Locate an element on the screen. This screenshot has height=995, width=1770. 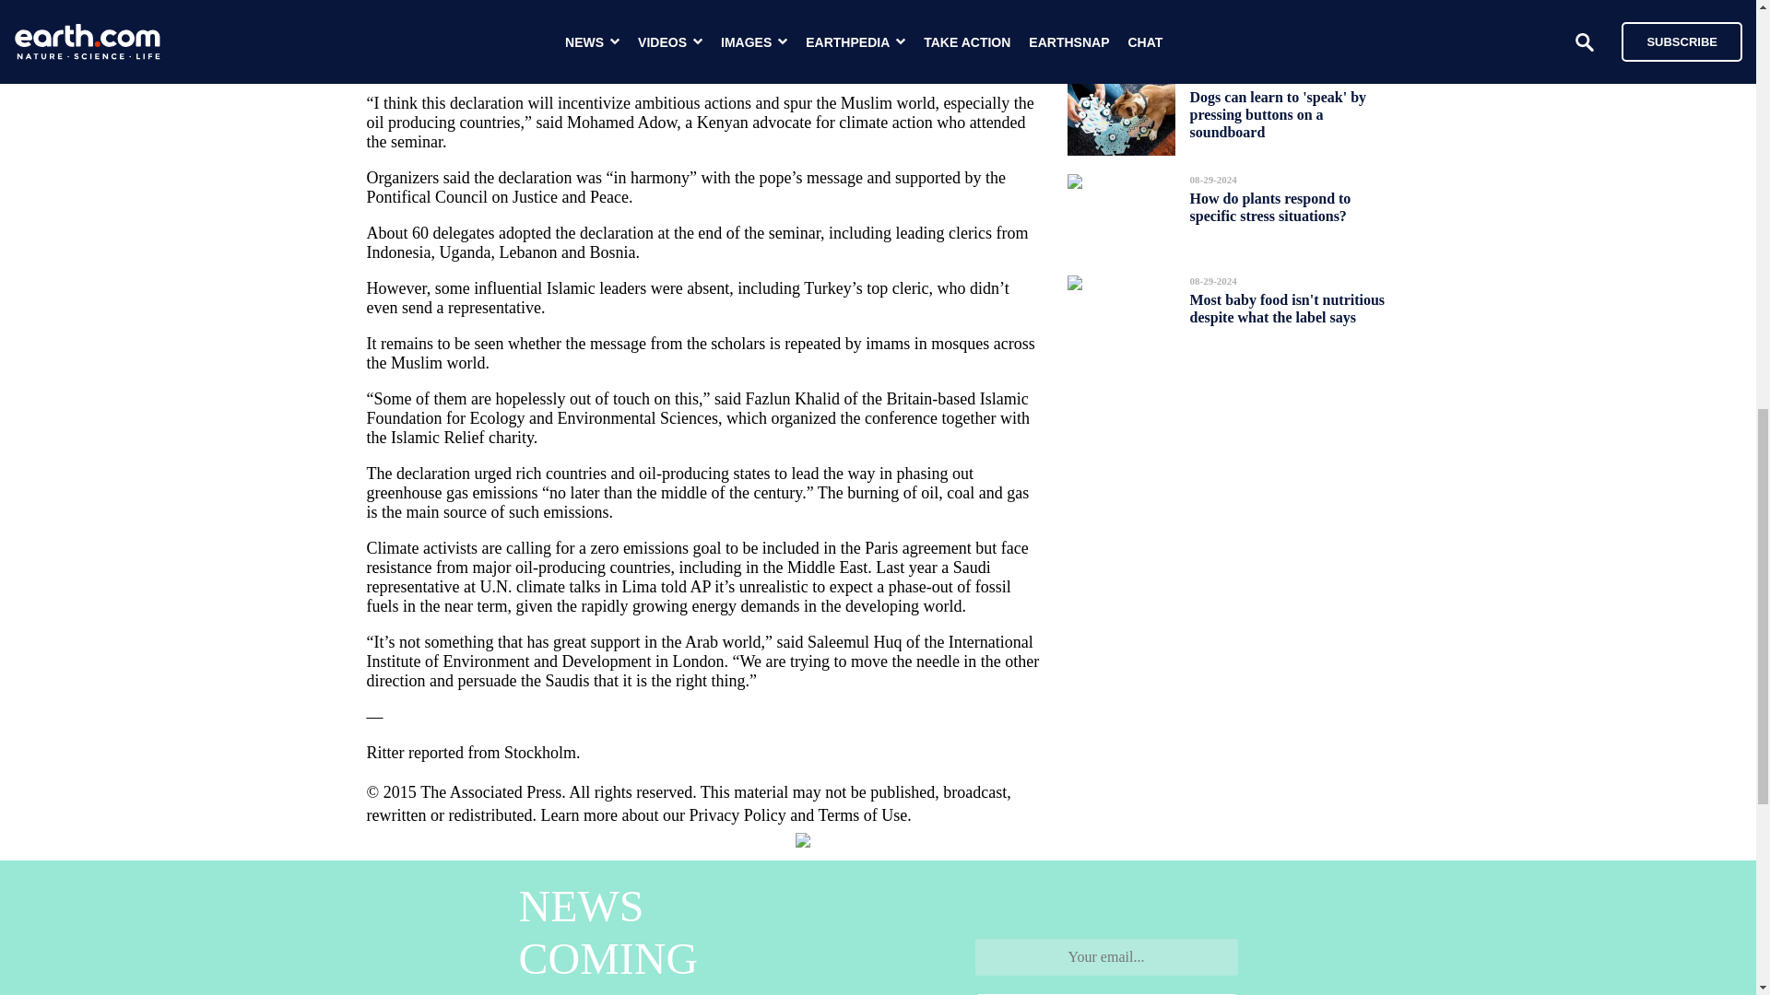
How do plants respond to specific stress situations? is located at coordinates (1269, 206).